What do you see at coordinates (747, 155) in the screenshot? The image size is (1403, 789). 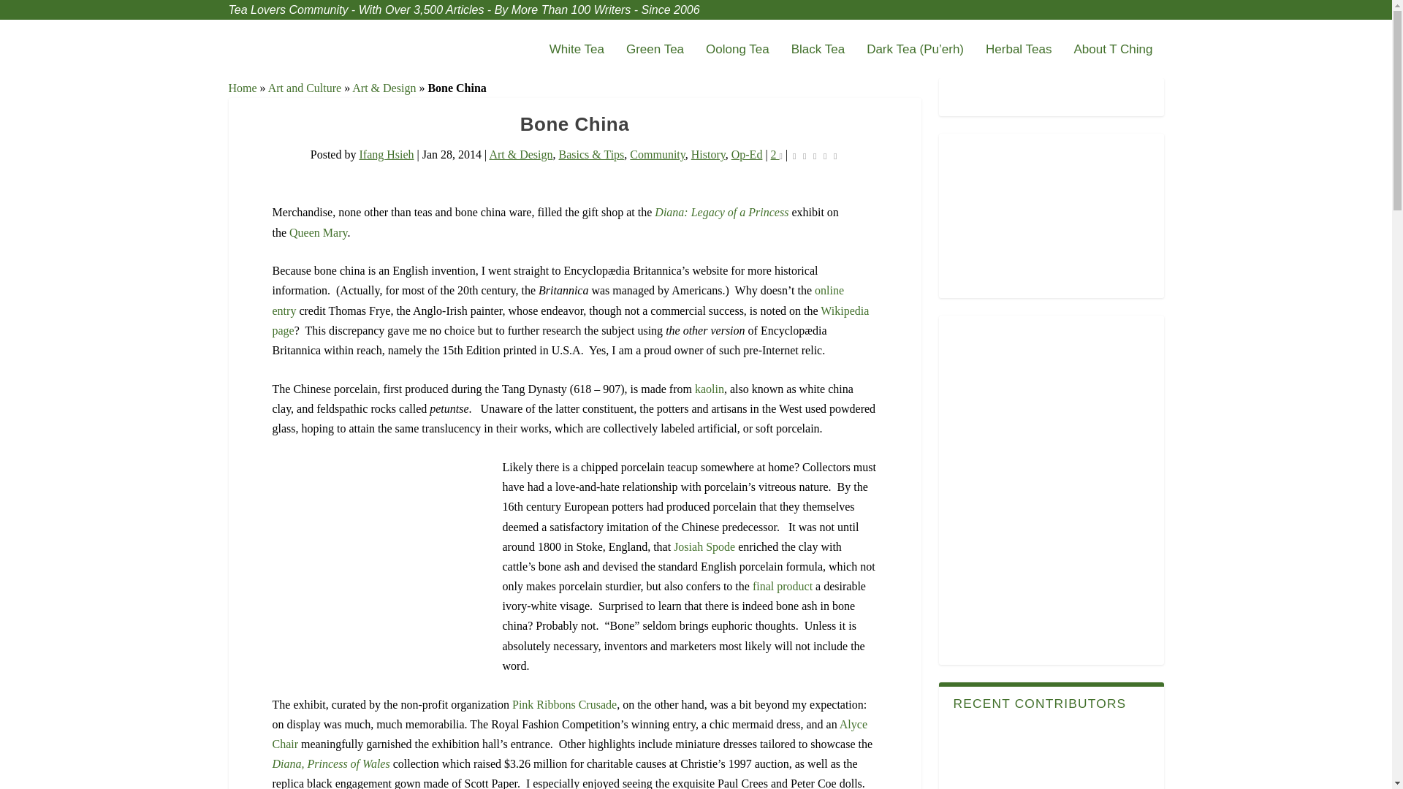 I see `Op-Ed` at bounding box center [747, 155].